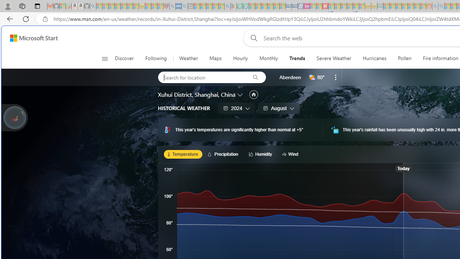 The image size is (460, 259). What do you see at coordinates (405, 58) in the screenshot?
I see `Pollen` at bounding box center [405, 58].